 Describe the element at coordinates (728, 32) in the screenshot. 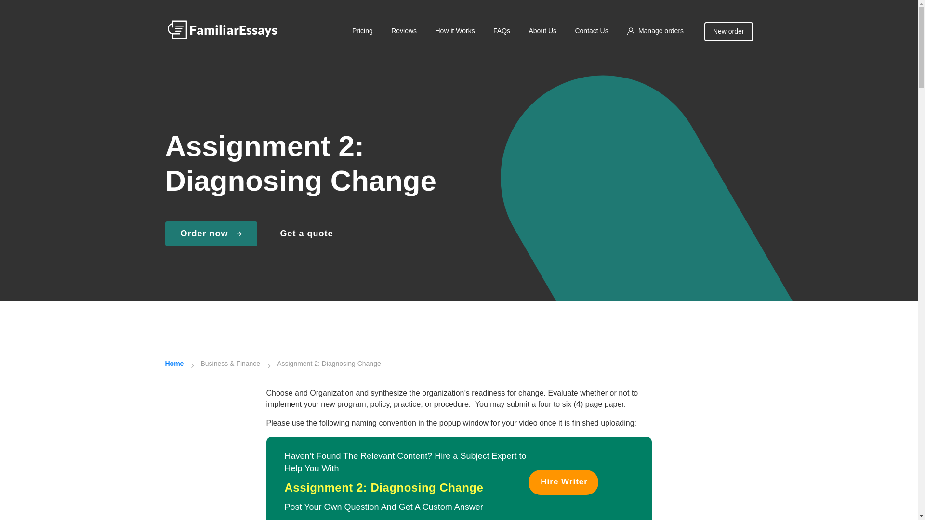

I see `New order` at that location.